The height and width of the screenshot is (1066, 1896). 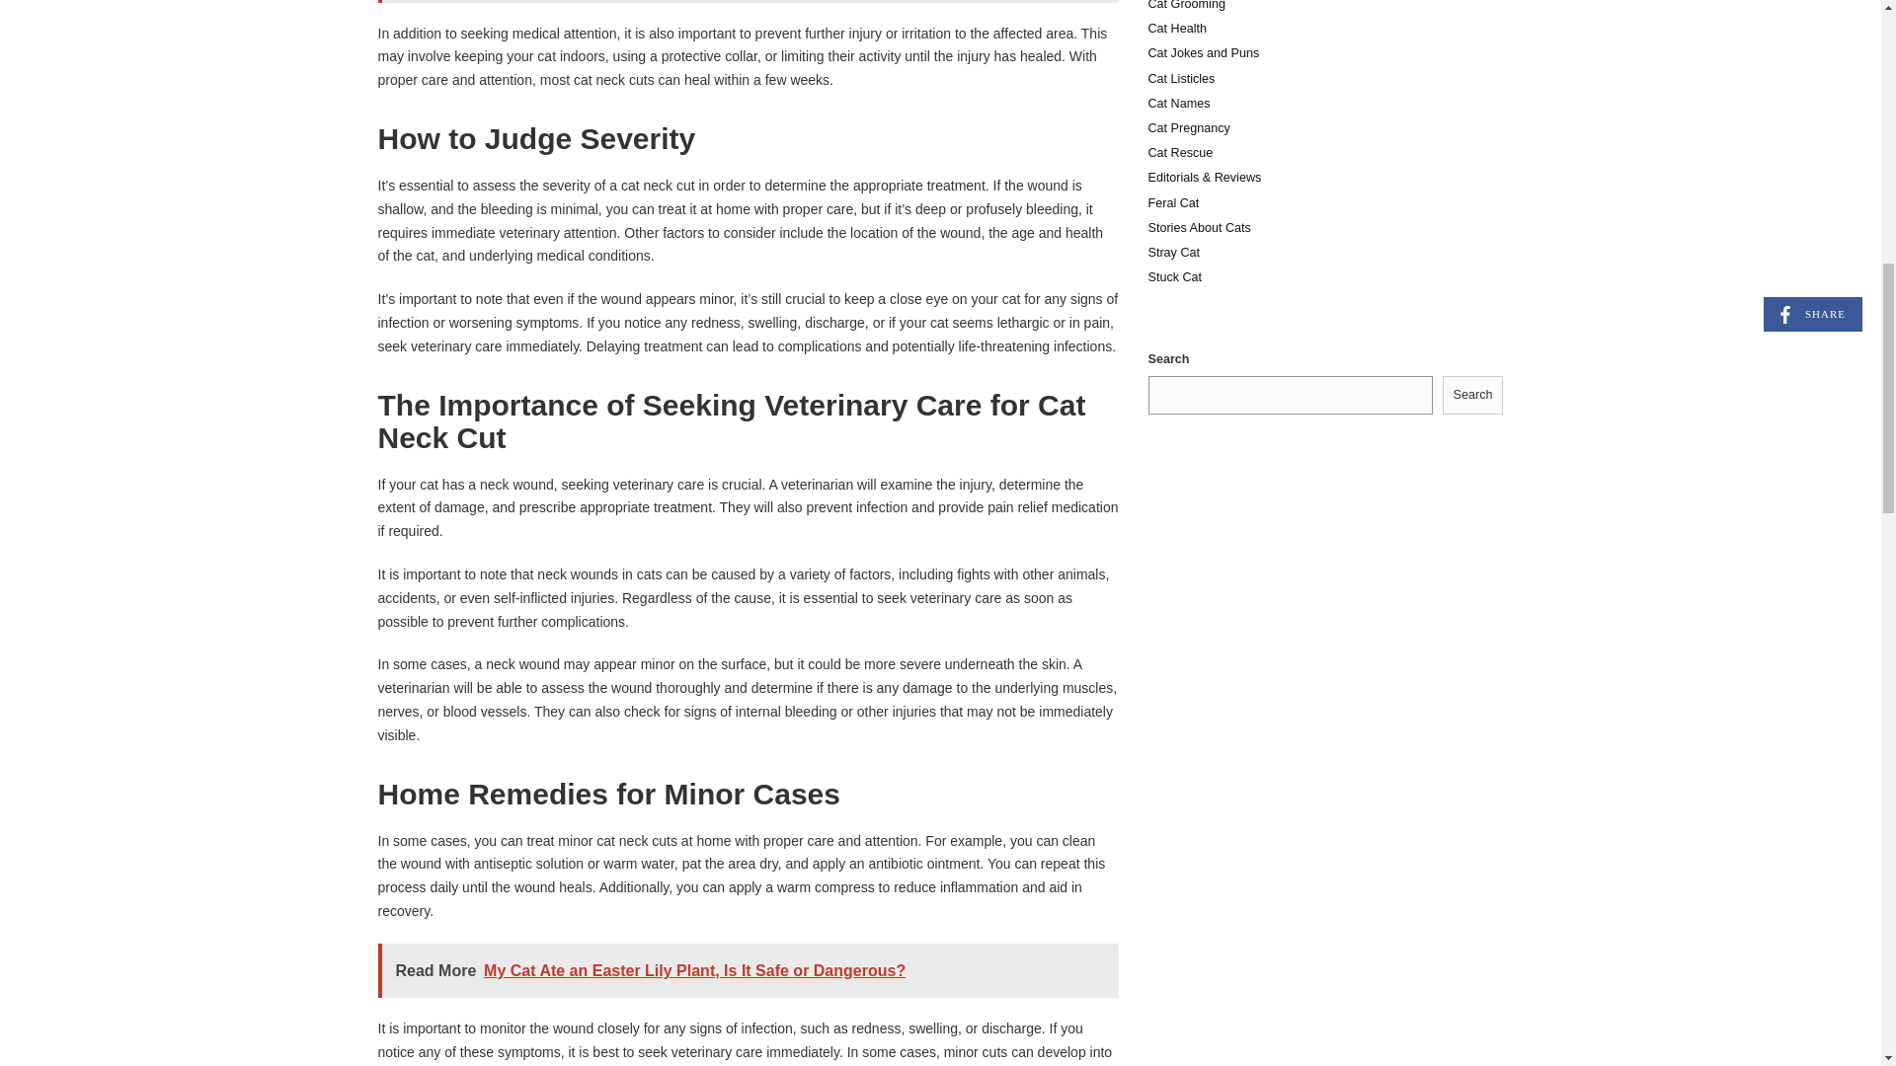 I want to click on Feral Cat, so click(x=1172, y=202).